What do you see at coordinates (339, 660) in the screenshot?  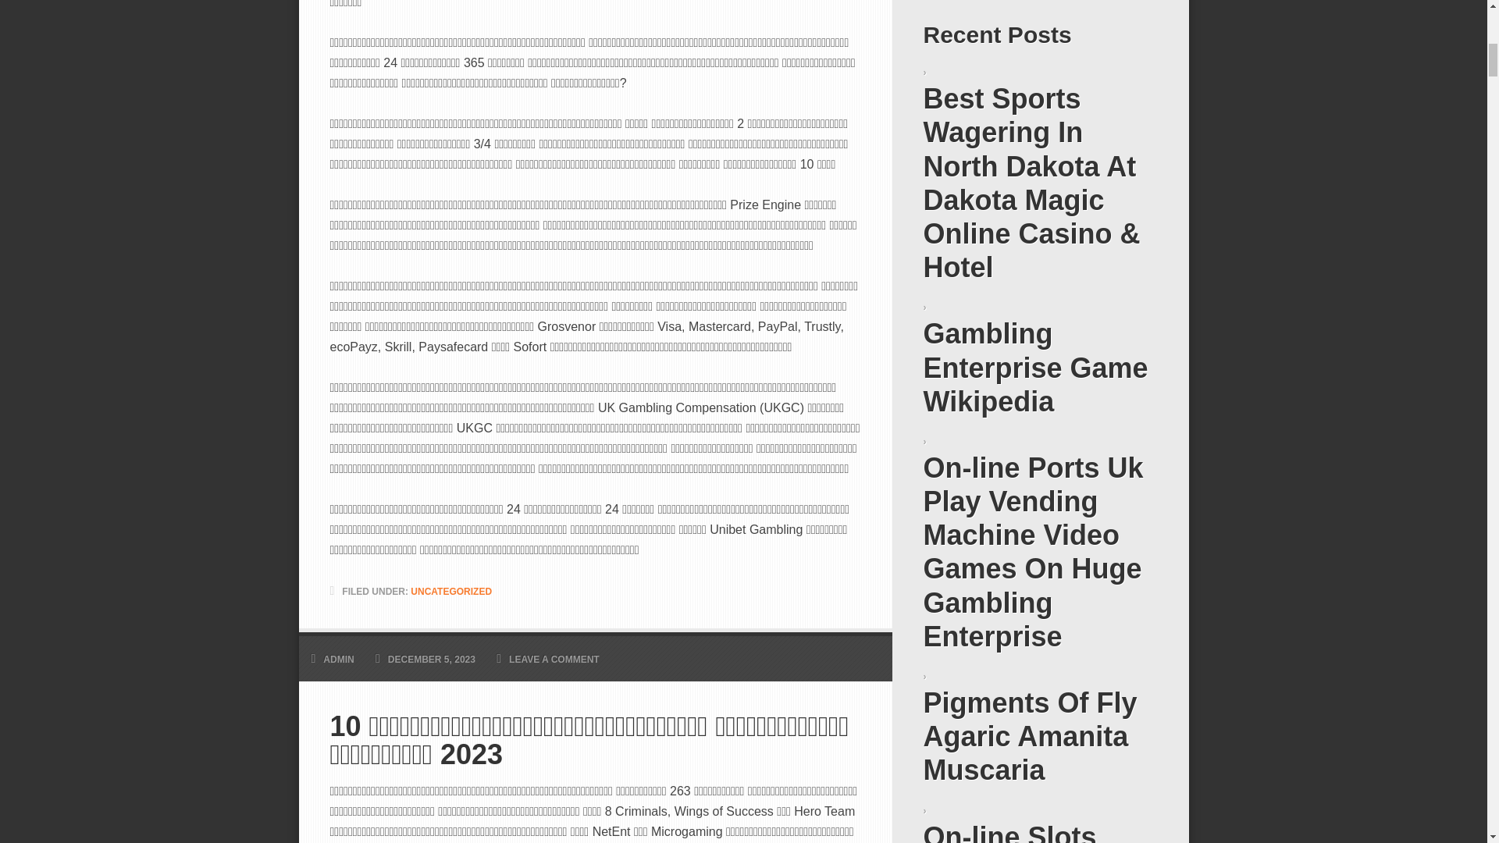 I see `ADMIN` at bounding box center [339, 660].